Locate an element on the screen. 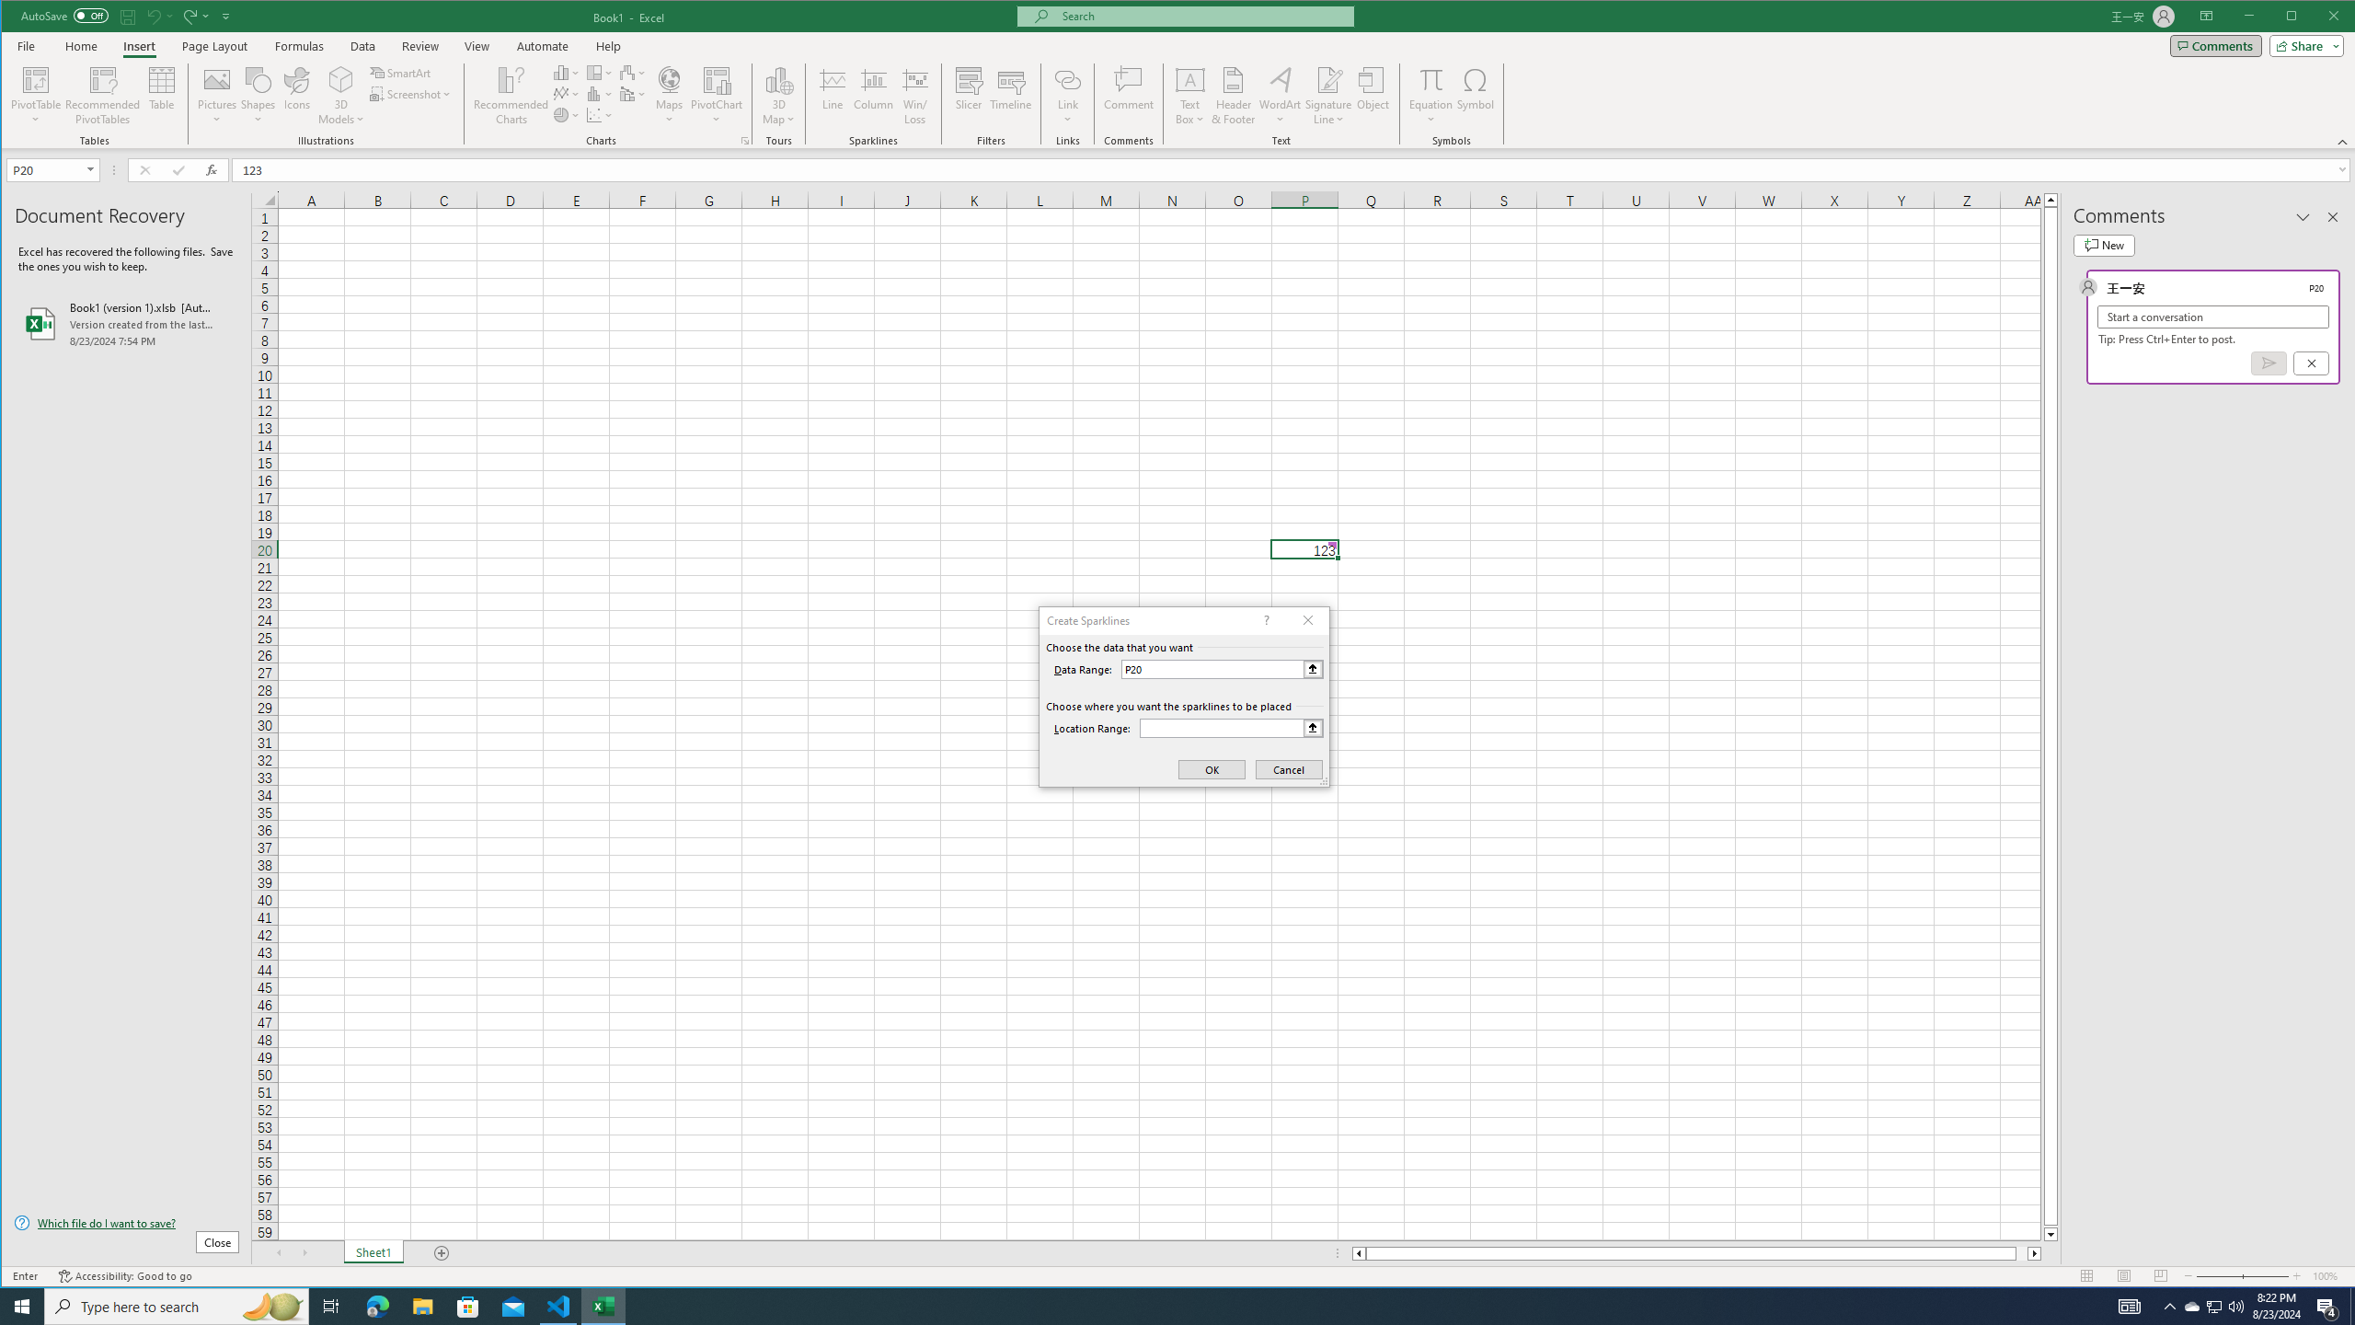 This screenshot has width=2355, height=1325. Object... is located at coordinates (1373, 96).